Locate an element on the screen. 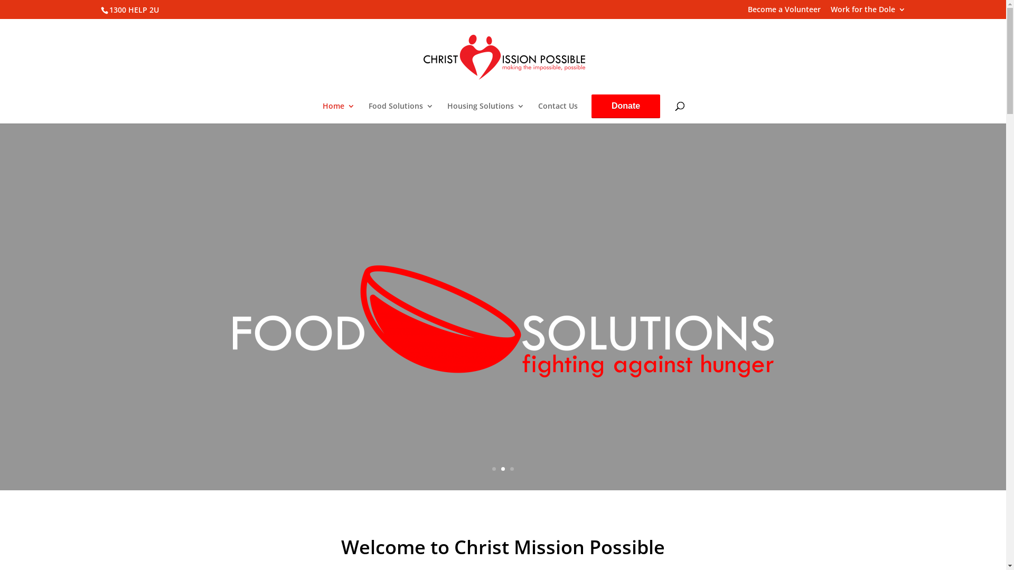  Contact Us is located at coordinates (558, 113).